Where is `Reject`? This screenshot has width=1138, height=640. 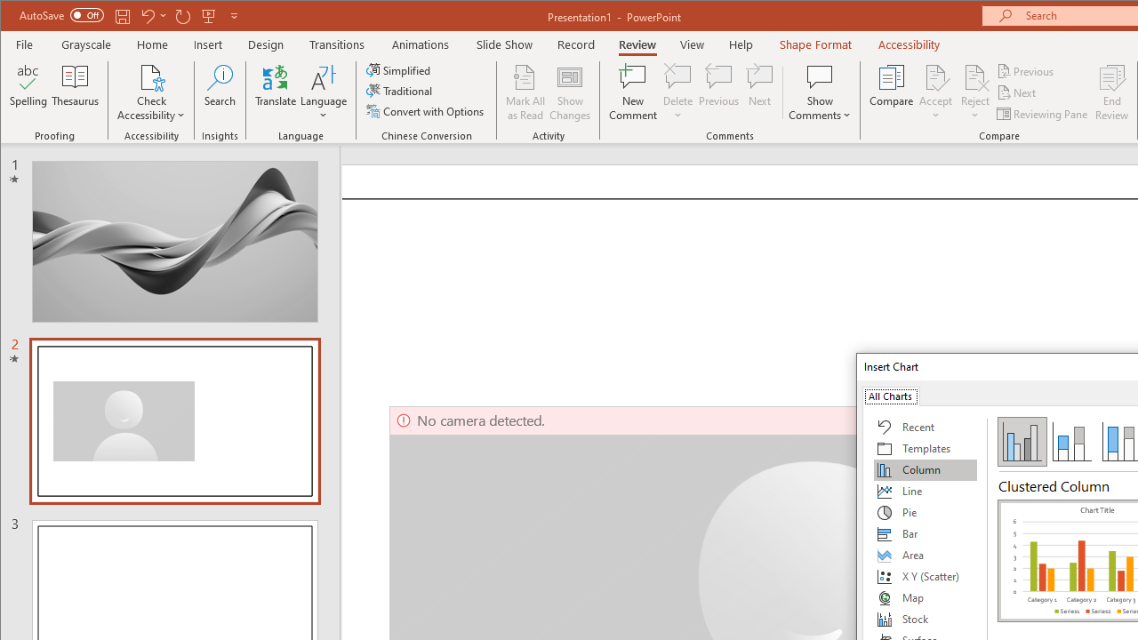 Reject is located at coordinates (974, 92).